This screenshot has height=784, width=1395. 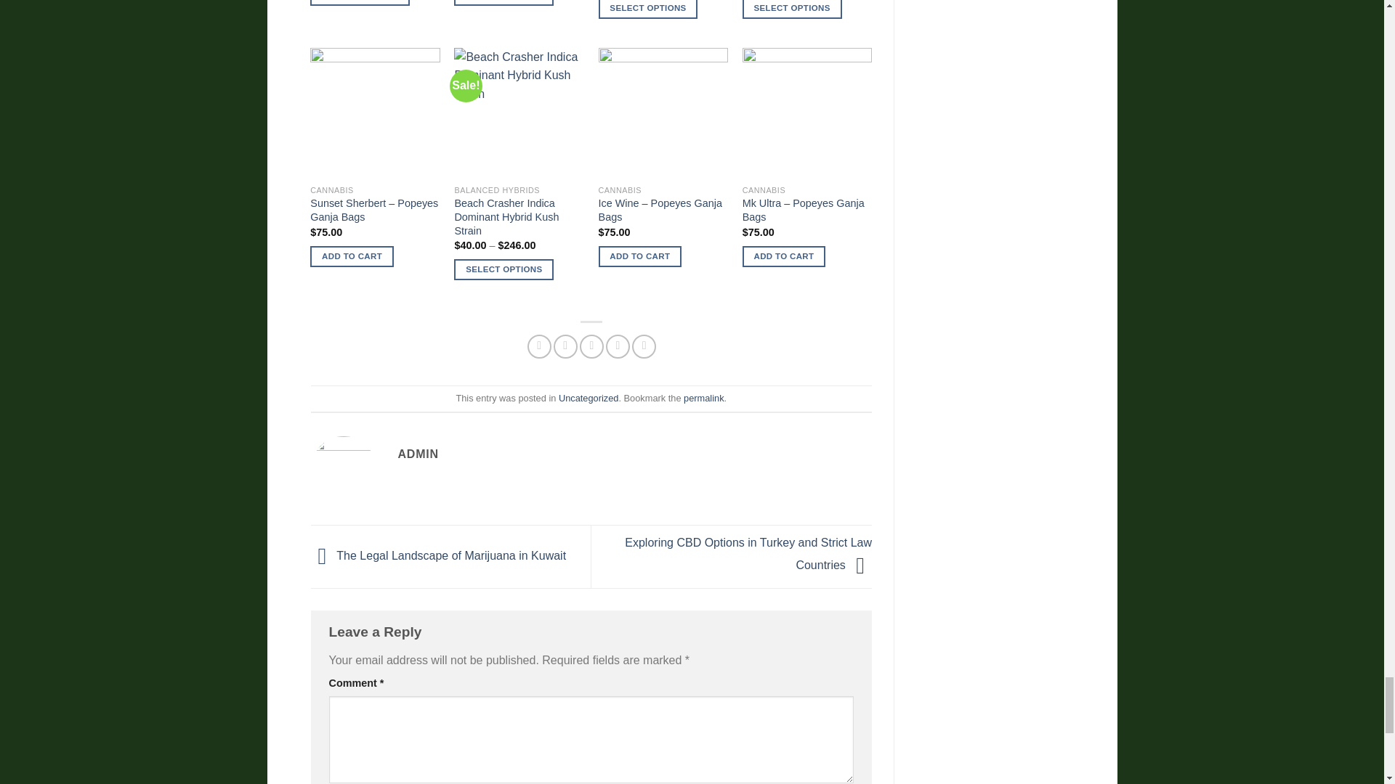 What do you see at coordinates (539, 346) in the screenshot?
I see `Share on Facebook` at bounding box center [539, 346].